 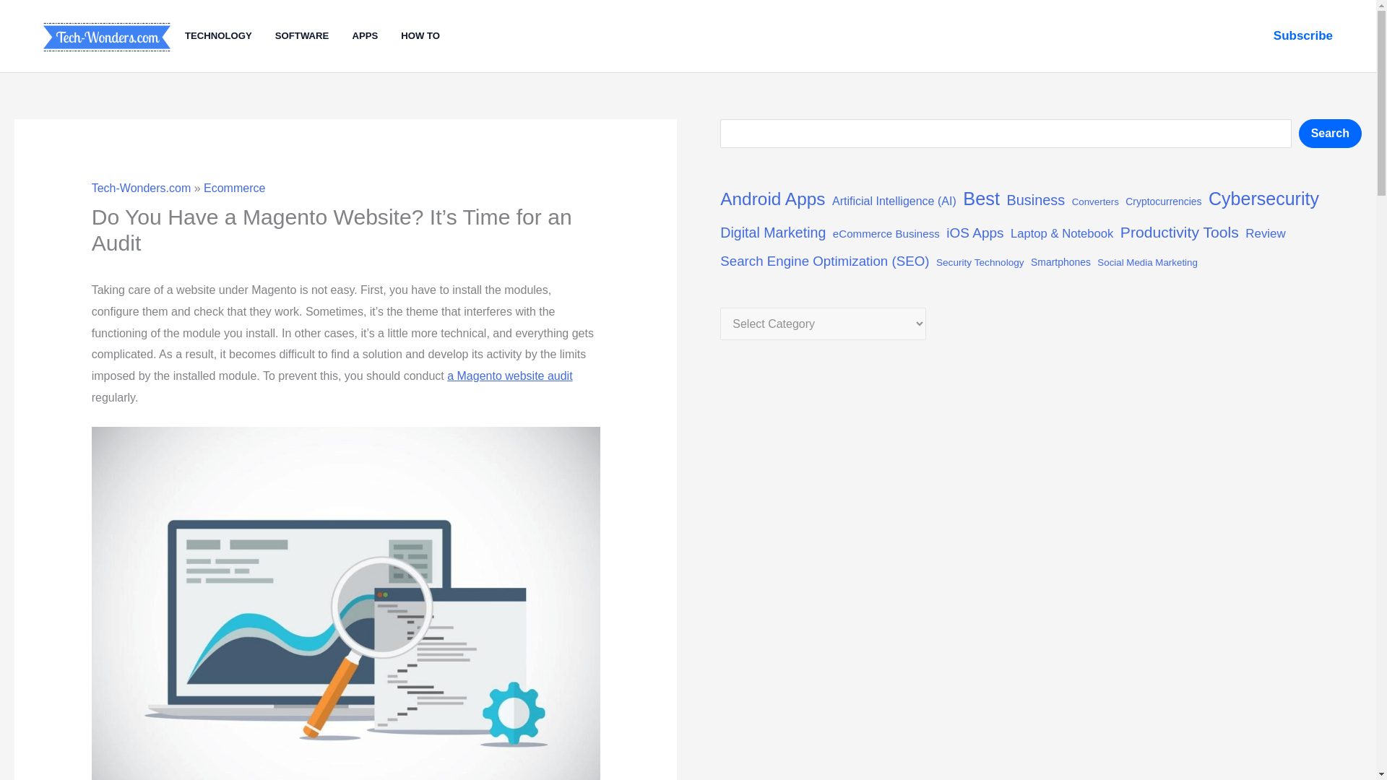 What do you see at coordinates (141, 188) in the screenshot?
I see `Tech-Wonders.com` at bounding box center [141, 188].